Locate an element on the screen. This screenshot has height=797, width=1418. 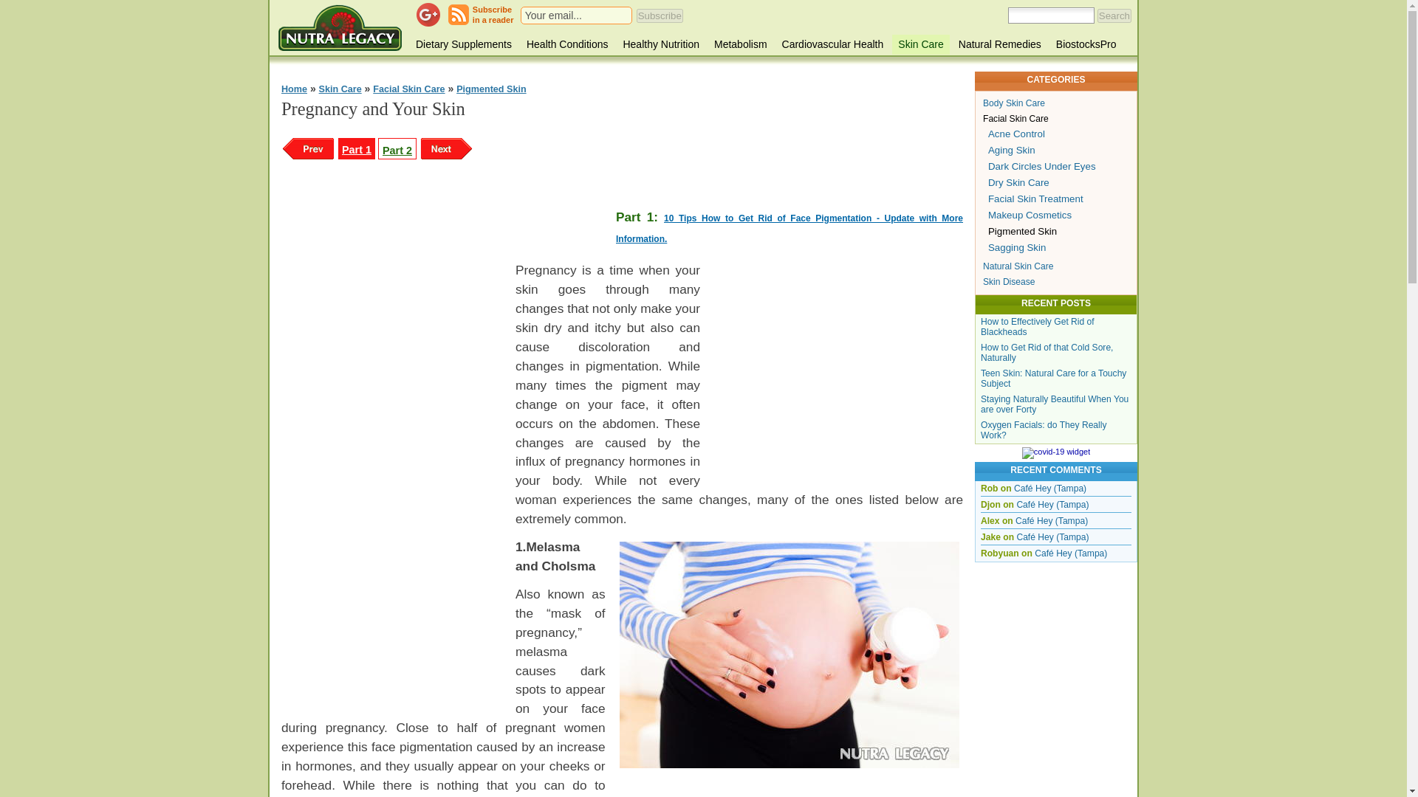
View all posts filed under  is located at coordinates (740, 44).